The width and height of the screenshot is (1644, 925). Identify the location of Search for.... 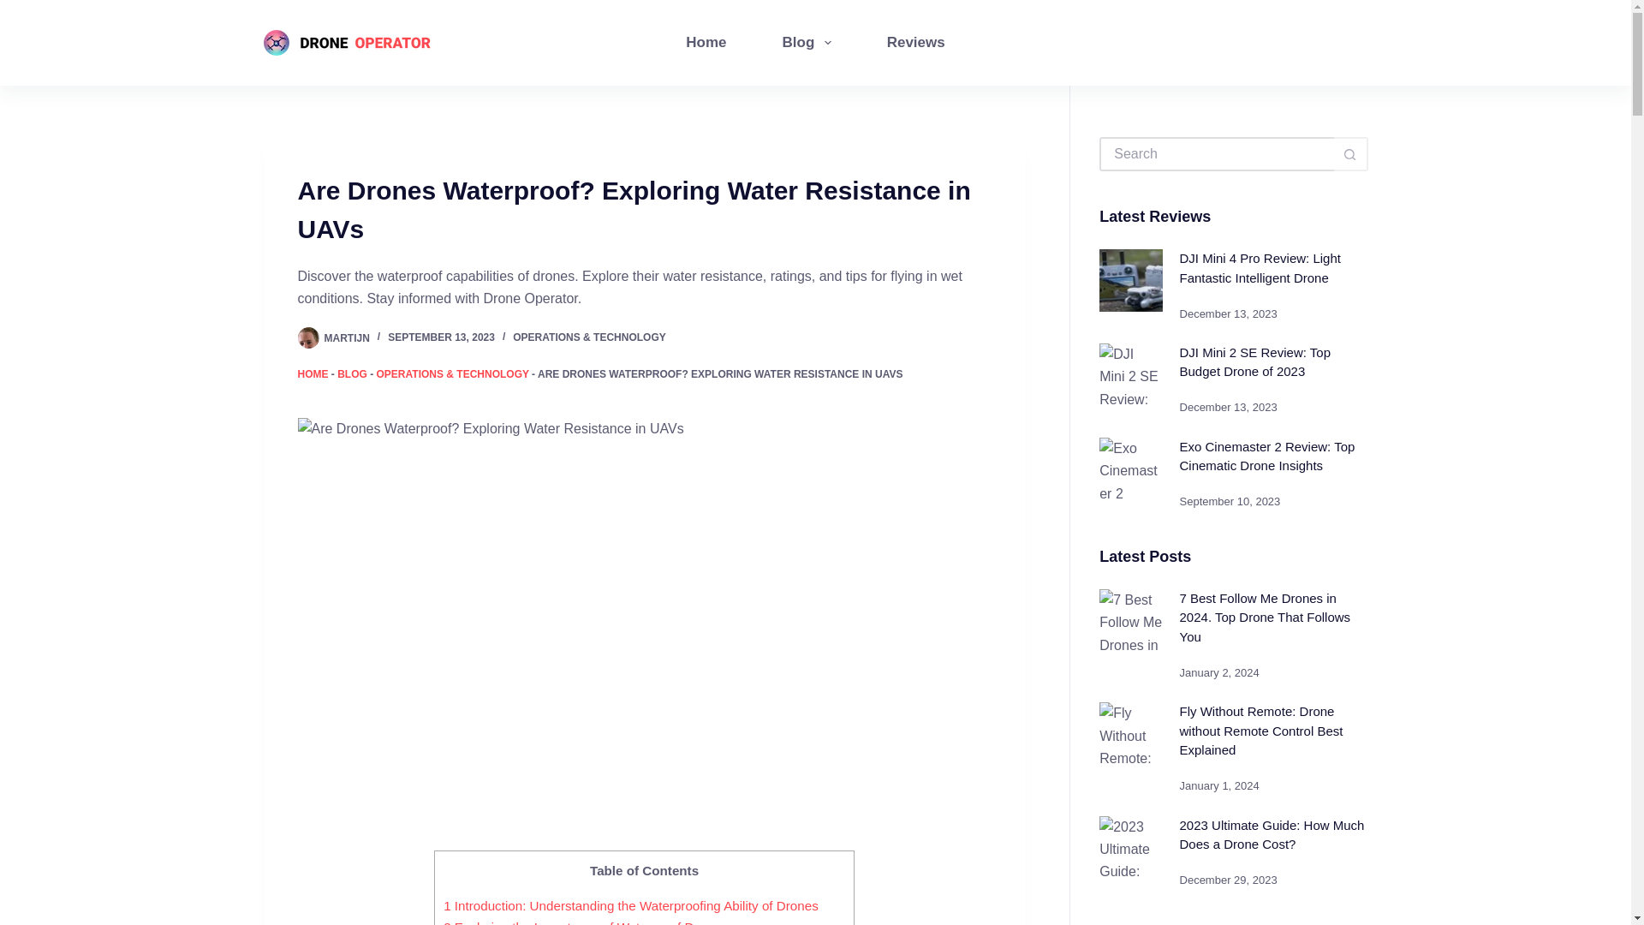
(1216, 153).